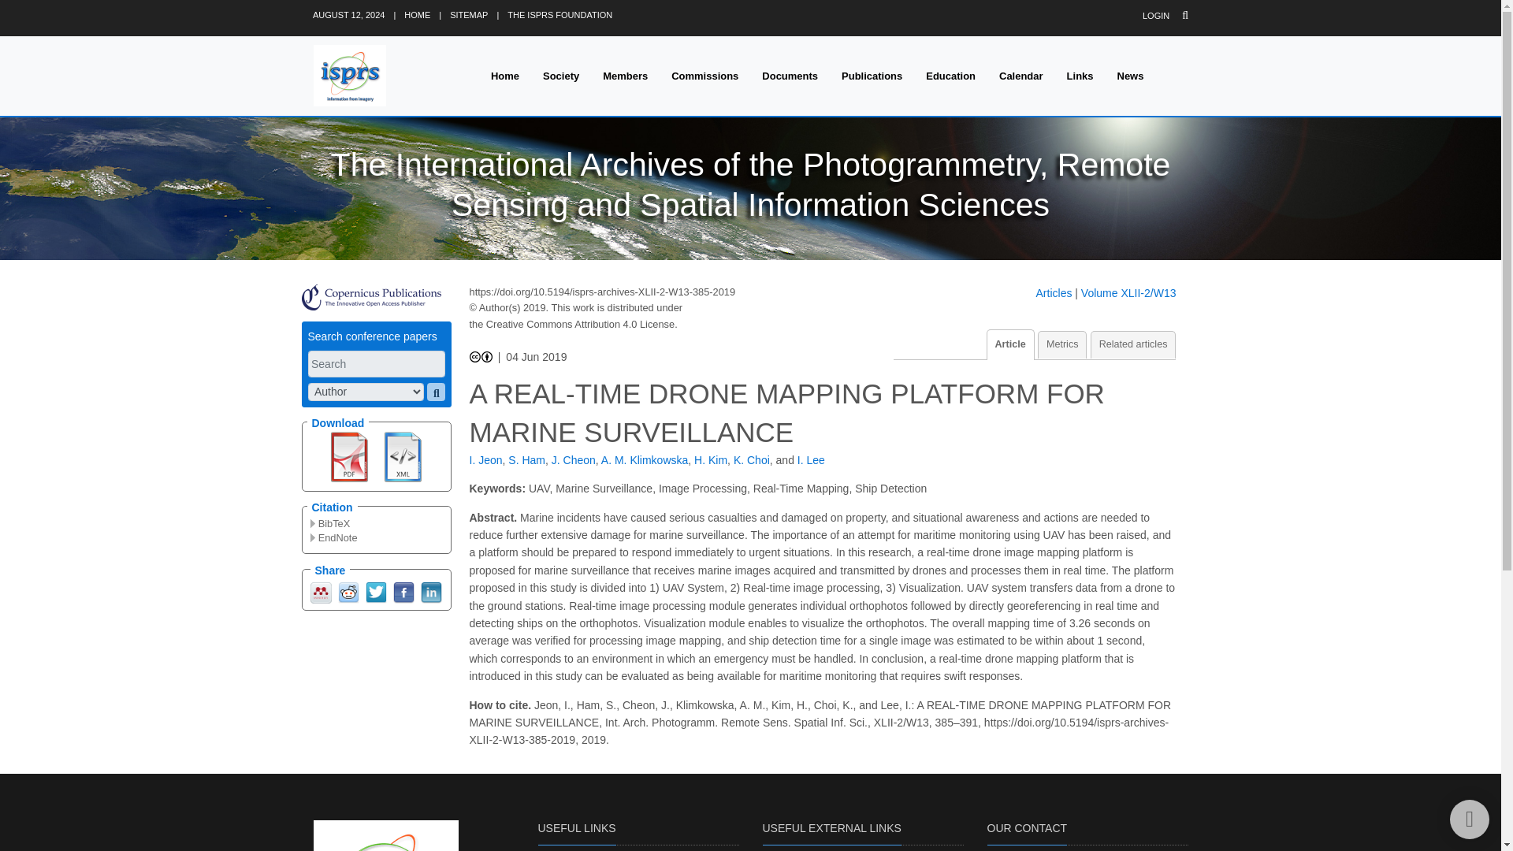 The width and height of the screenshot is (1513, 851). I want to click on Home, so click(504, 76).